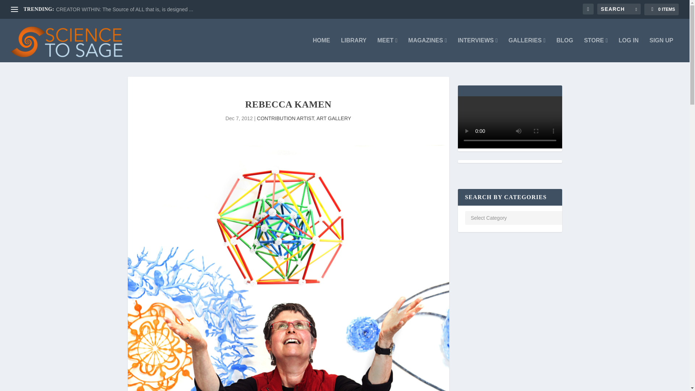  I want to click on 0 ITEMS, so click(661, 9).